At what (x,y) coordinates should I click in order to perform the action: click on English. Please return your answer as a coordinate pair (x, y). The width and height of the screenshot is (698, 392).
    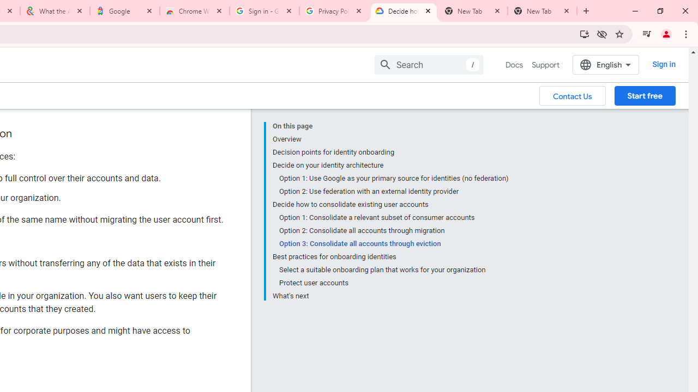
    Looking at the image, I should click on (605, 64).